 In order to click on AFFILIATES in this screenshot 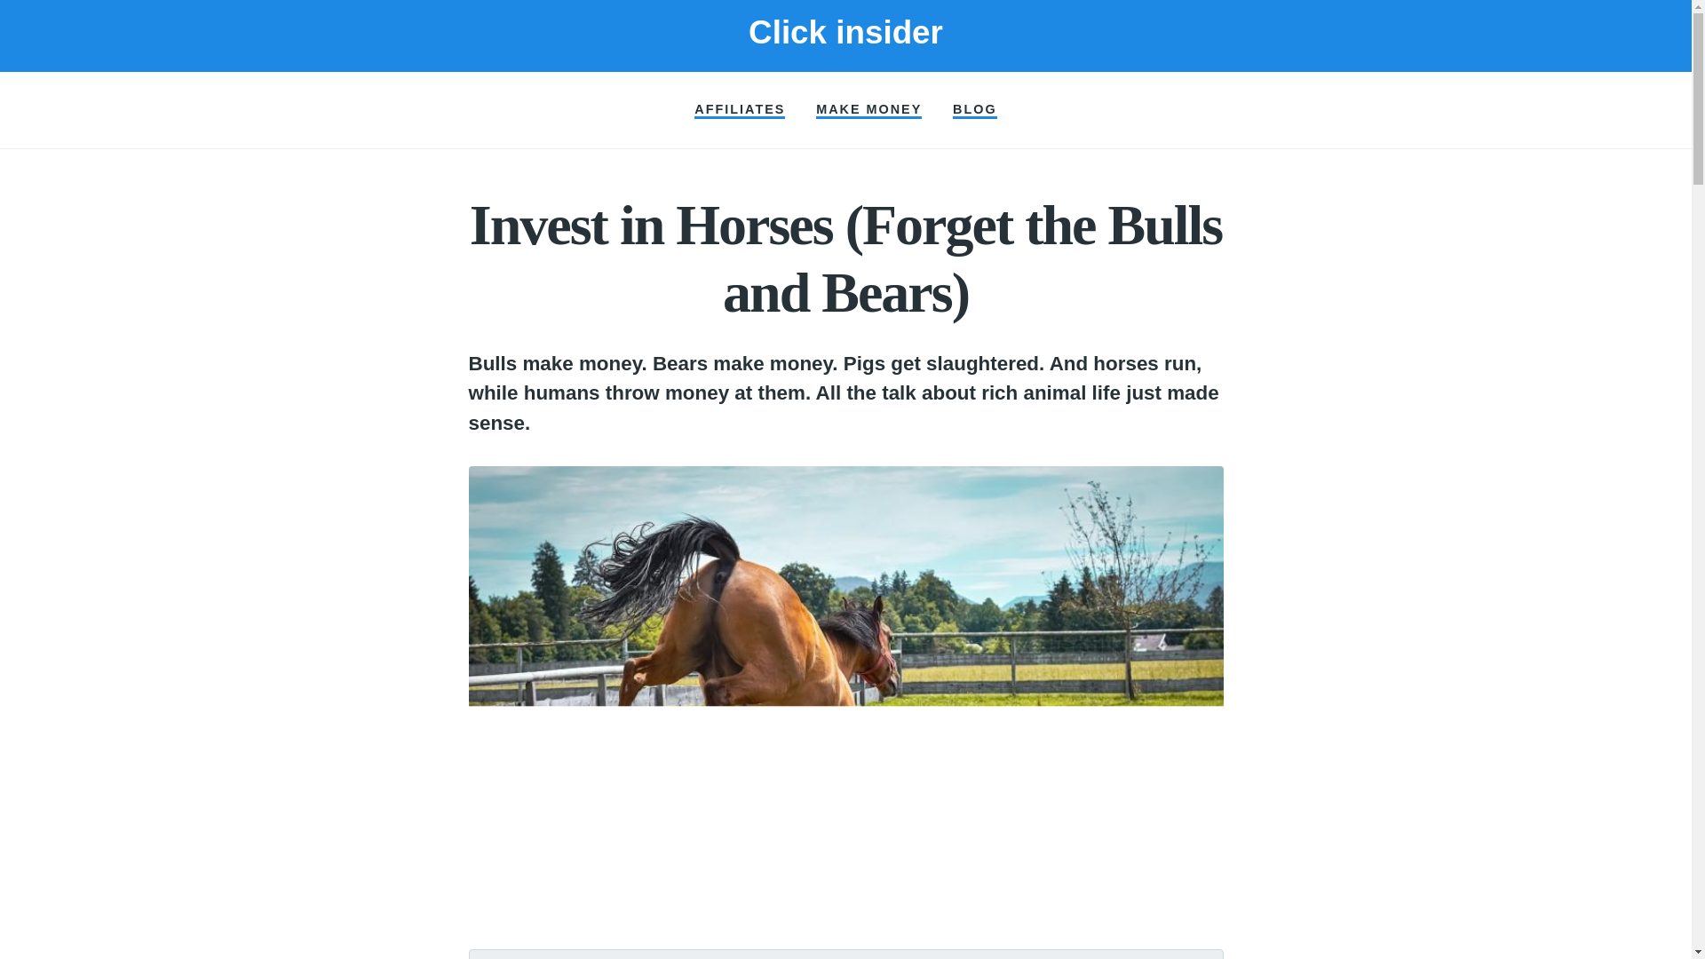, I will do `click(739, 110)`.